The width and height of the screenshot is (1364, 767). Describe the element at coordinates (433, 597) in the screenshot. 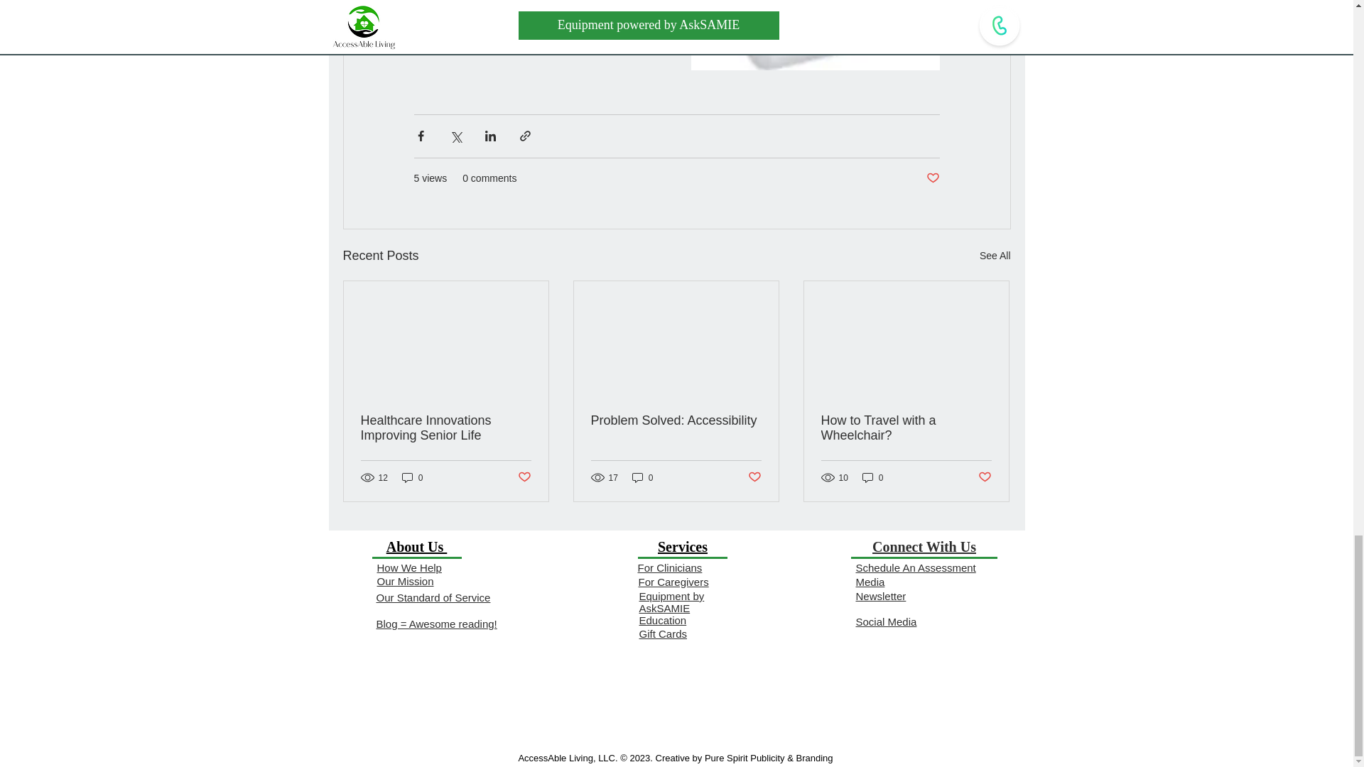

I see `Our Standard of Service` at that location.